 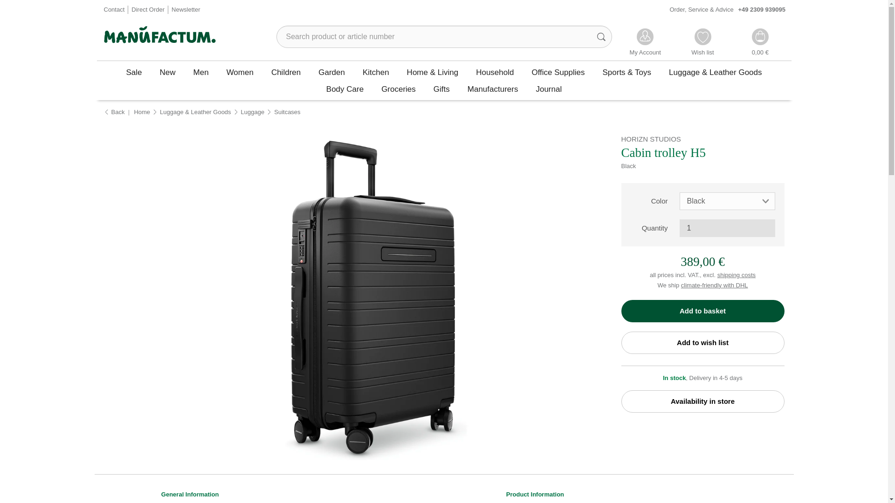 What do you see at coordinates (702, 43) in the screenshot?
I see `Wish list` at bounding box center [702, 43].